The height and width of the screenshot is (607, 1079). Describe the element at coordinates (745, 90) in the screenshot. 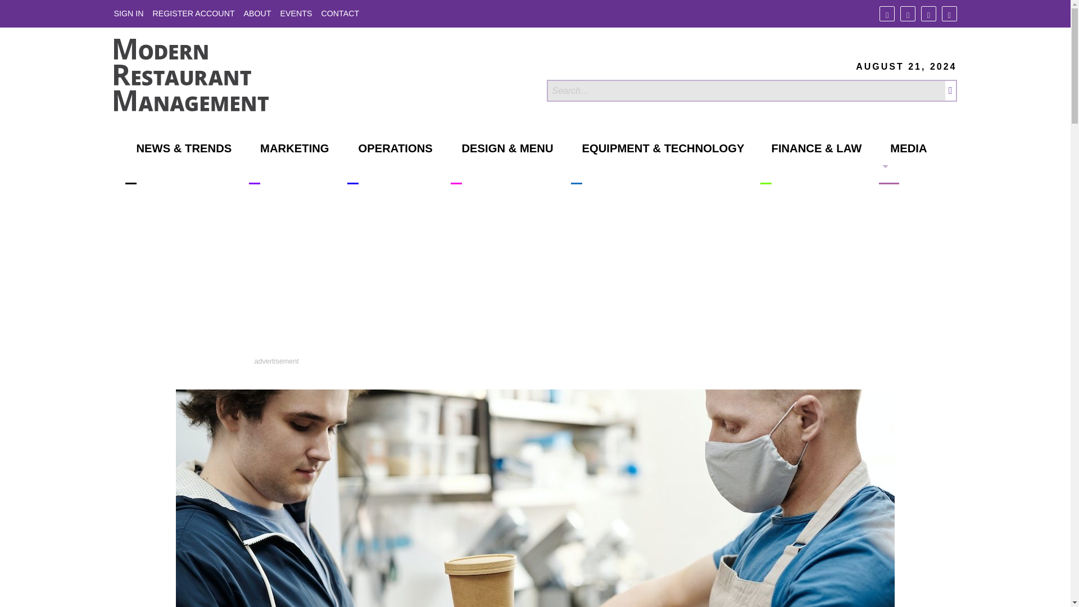

I see `Search` at that location.